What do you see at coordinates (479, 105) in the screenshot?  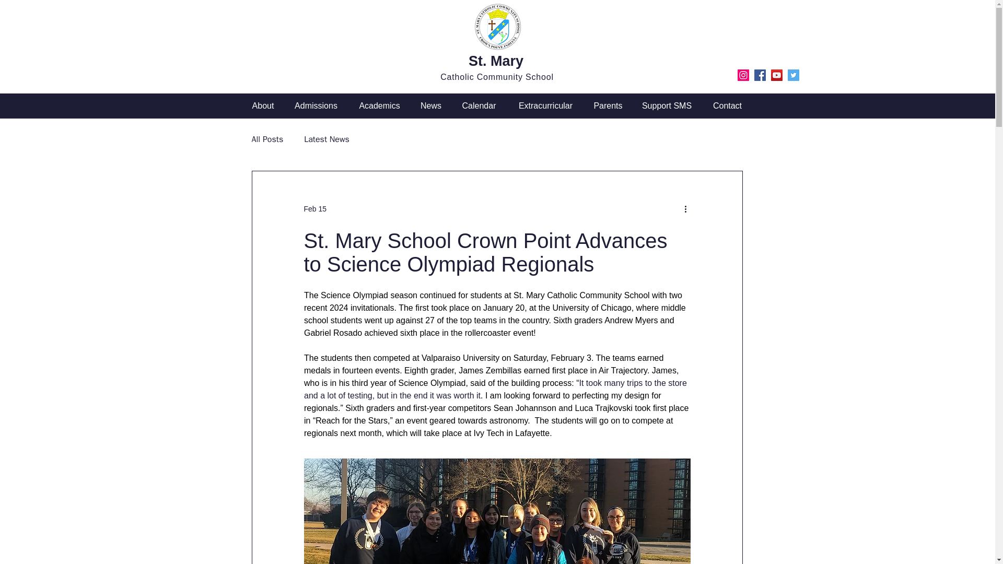 I see `Calendar` at bounding box center [479, 105].